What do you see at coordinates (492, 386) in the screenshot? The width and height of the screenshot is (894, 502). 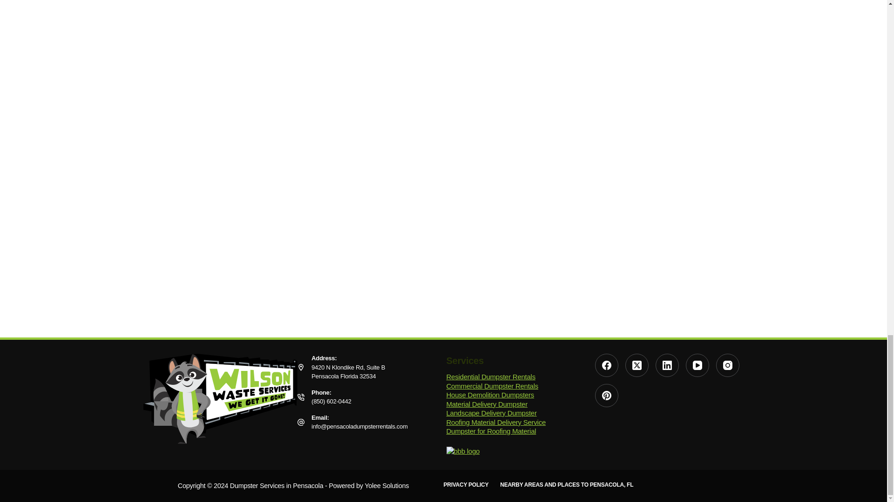 I see `Commercial Dumpster Rentals` at bounding box center [492, 386].